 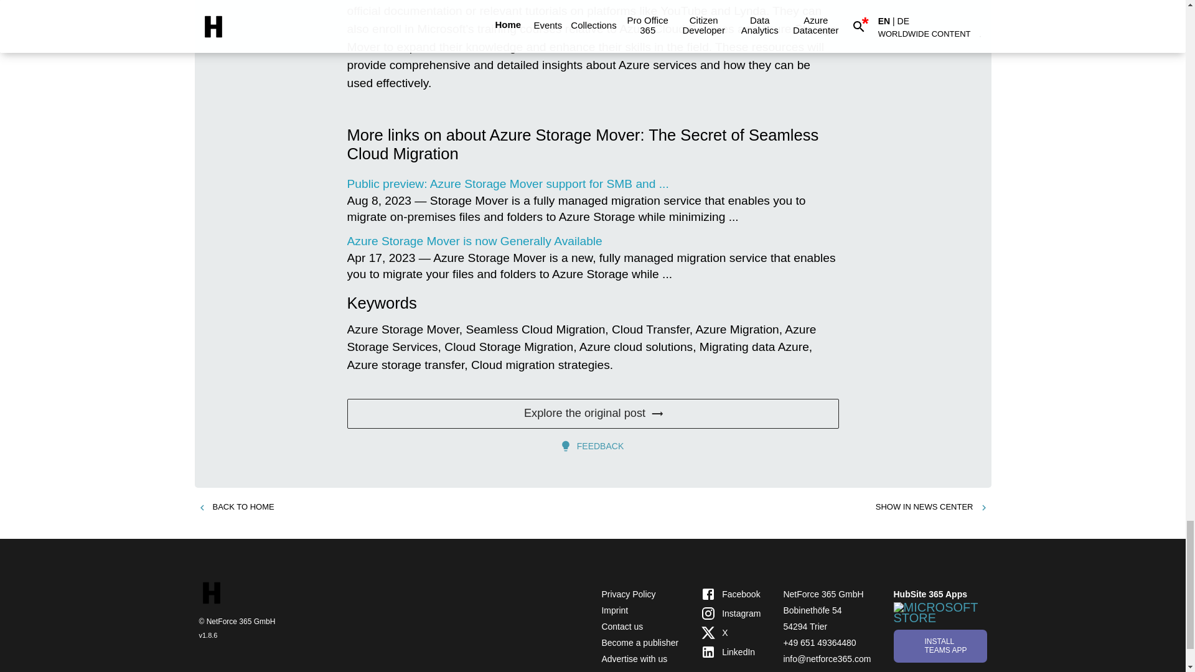 What do you see at coordinates (593, 446) in the screenshot?
I see `FEEDBACK` at bounding box center [593, 446].